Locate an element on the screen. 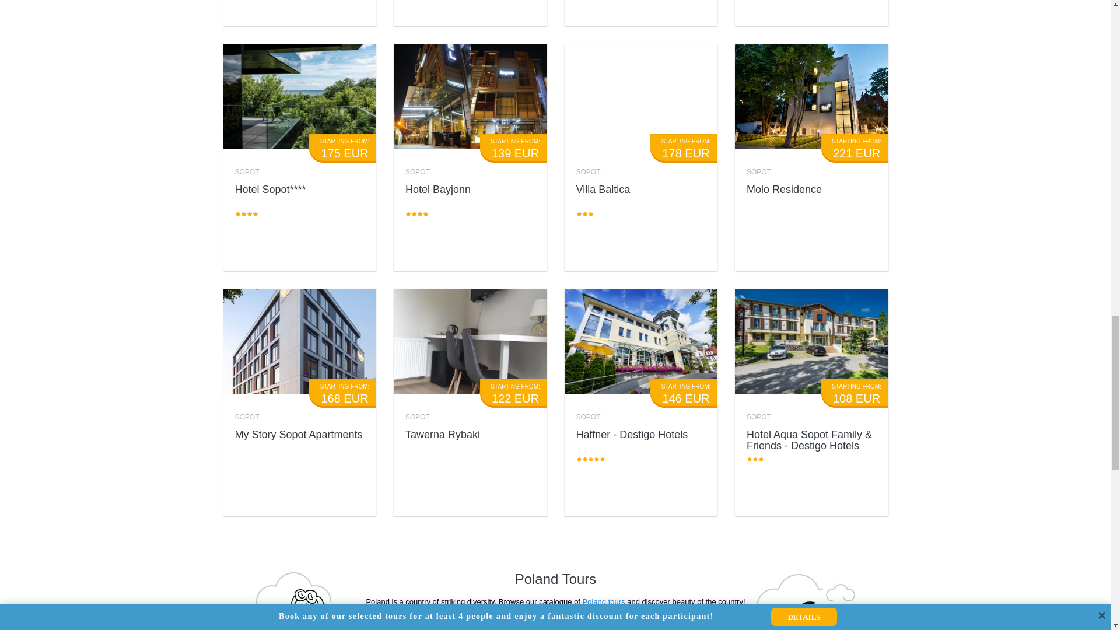 This screenshot has width=1120, height=630. Hotel Bayjonn is located at coordinates (437, 189).